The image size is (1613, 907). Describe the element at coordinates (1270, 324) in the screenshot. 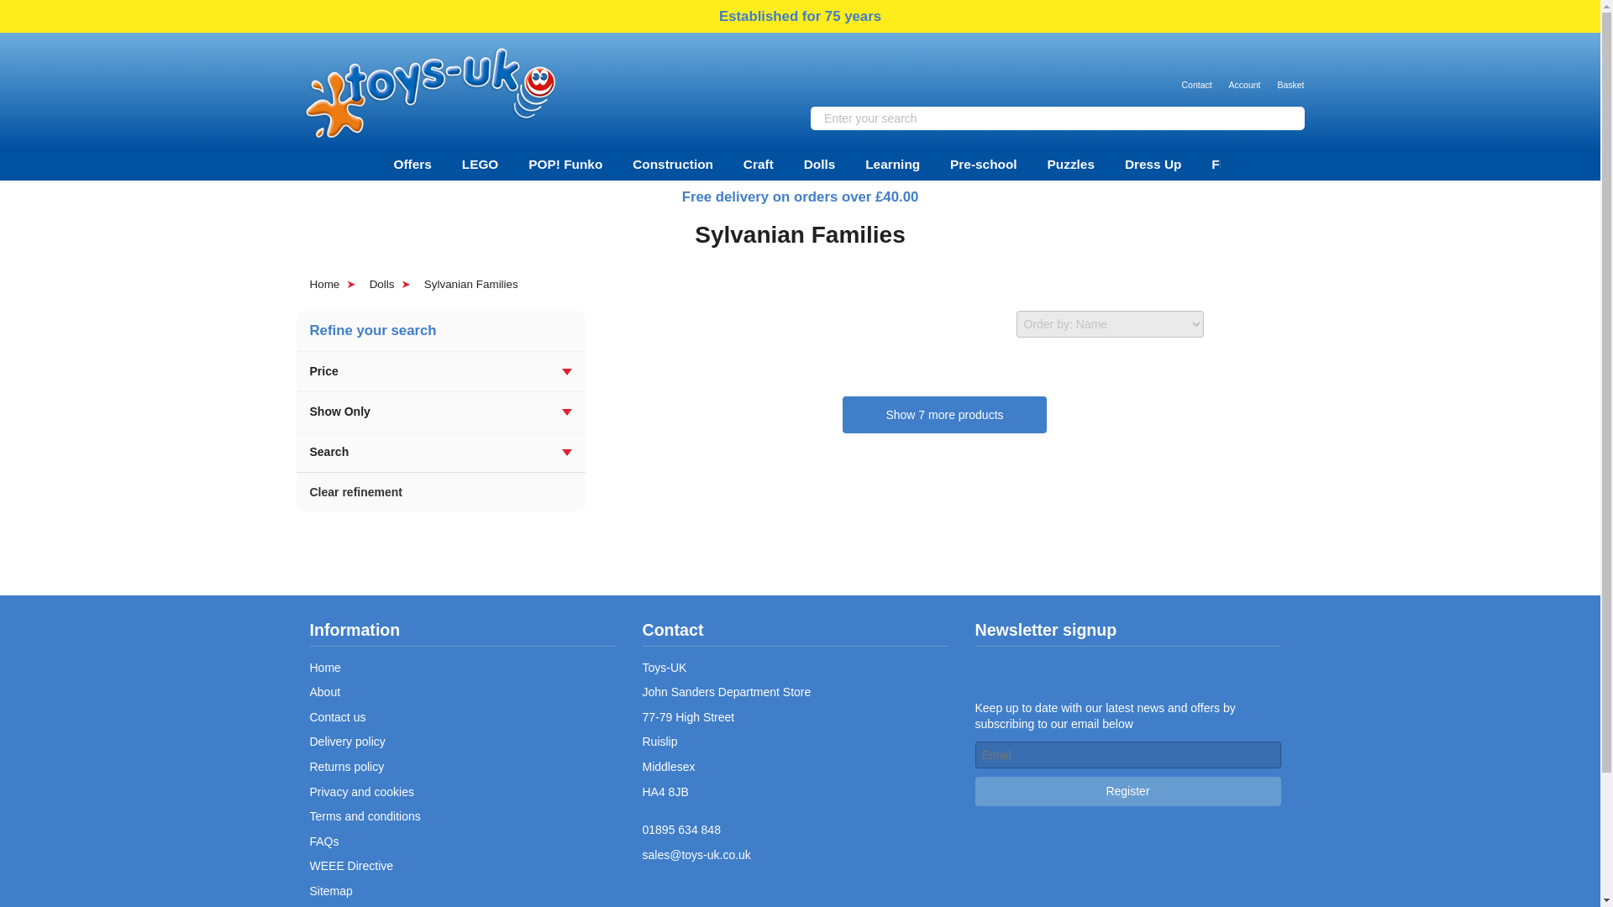

I see `List view` at that location.